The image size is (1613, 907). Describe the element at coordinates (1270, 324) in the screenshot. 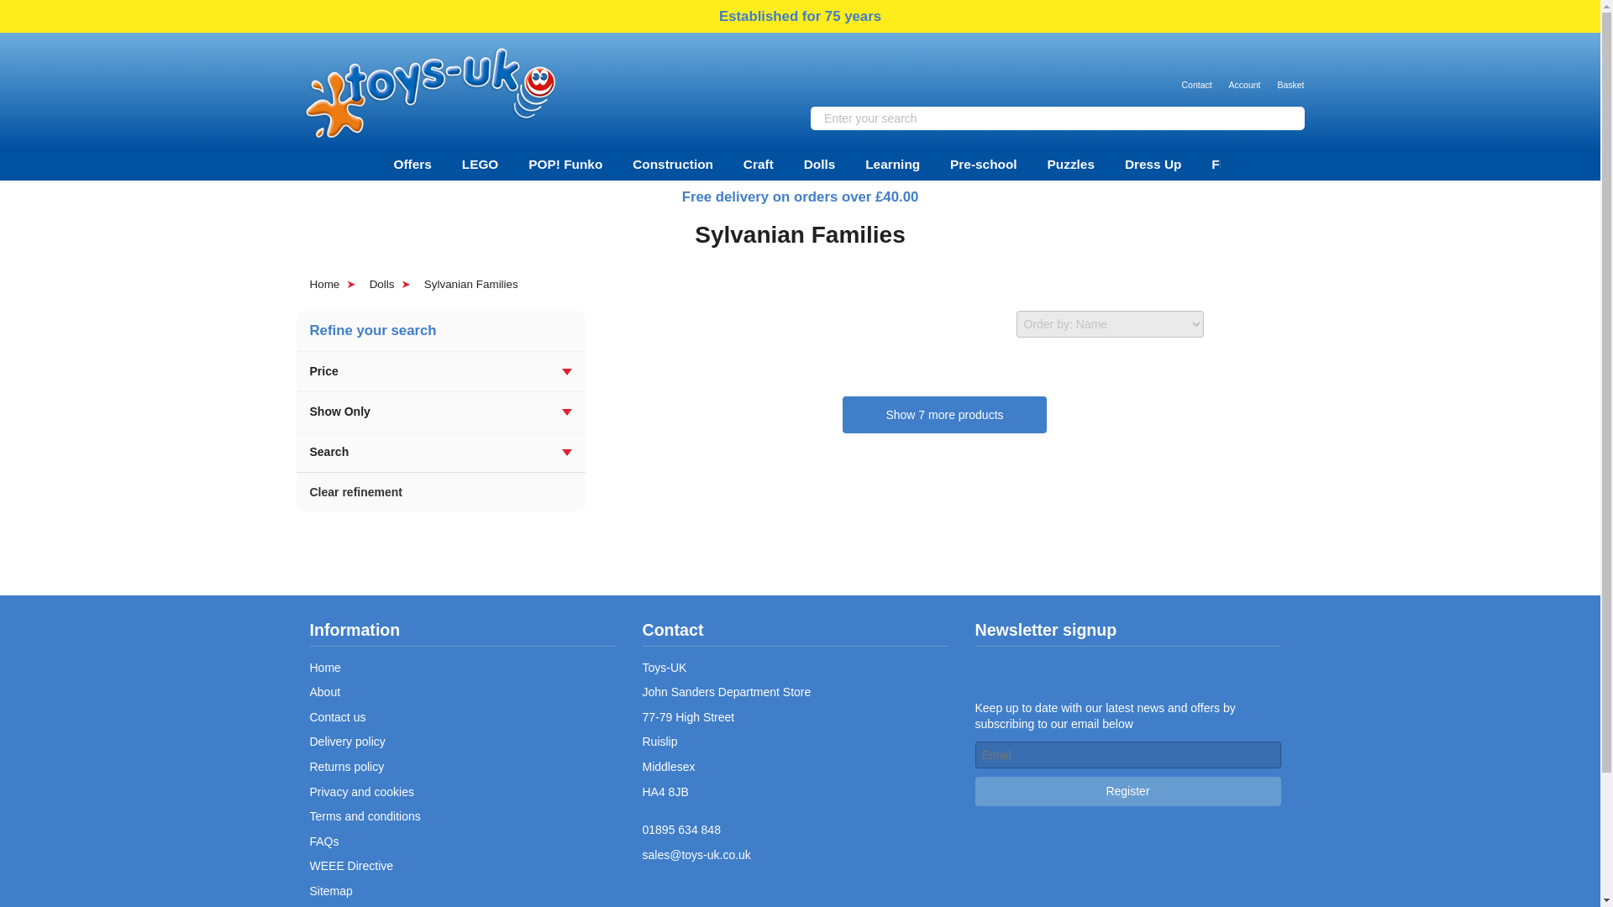

I see `List view` at that location.